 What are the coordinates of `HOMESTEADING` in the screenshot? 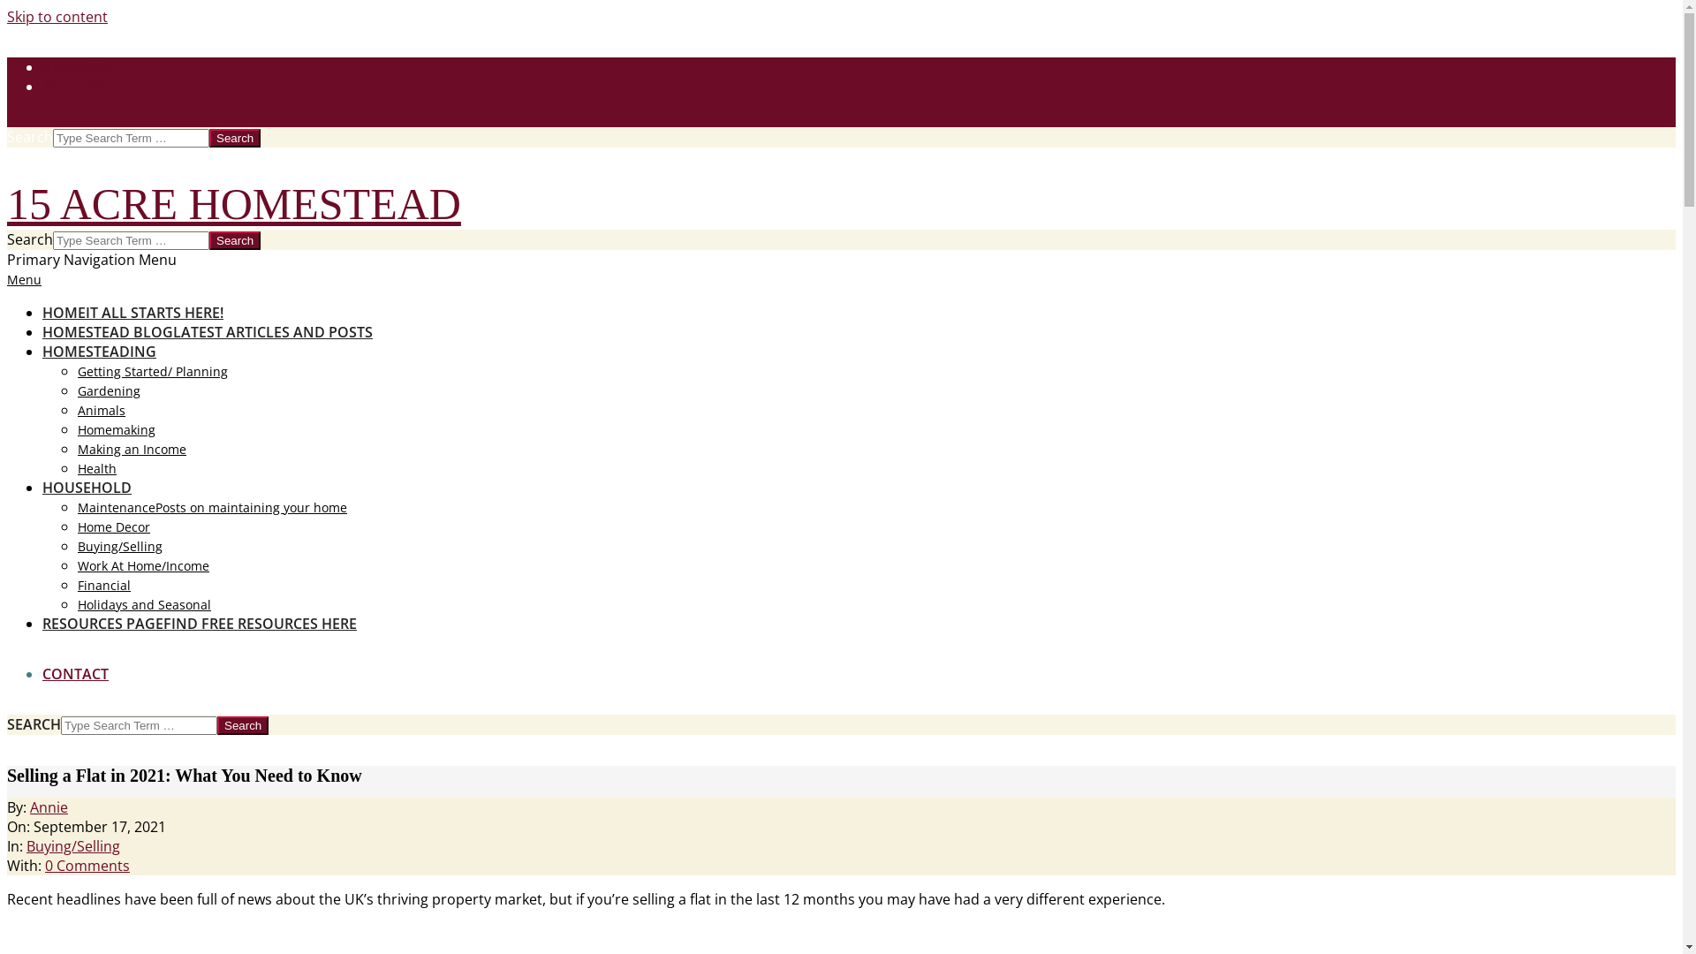 It's located at (99, 352).